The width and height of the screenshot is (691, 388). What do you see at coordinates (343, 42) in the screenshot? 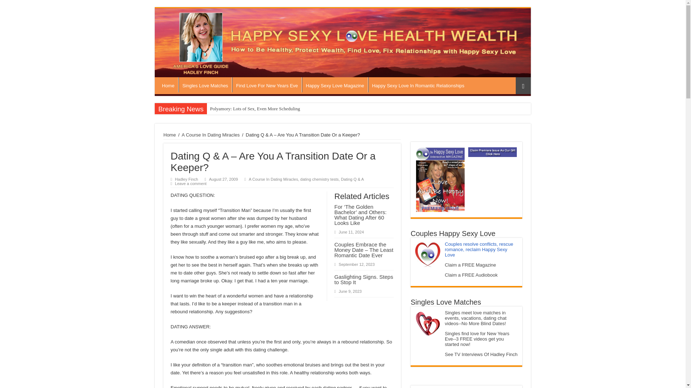
I see `Happy Sexy Love` at bounding box center [343, 42].